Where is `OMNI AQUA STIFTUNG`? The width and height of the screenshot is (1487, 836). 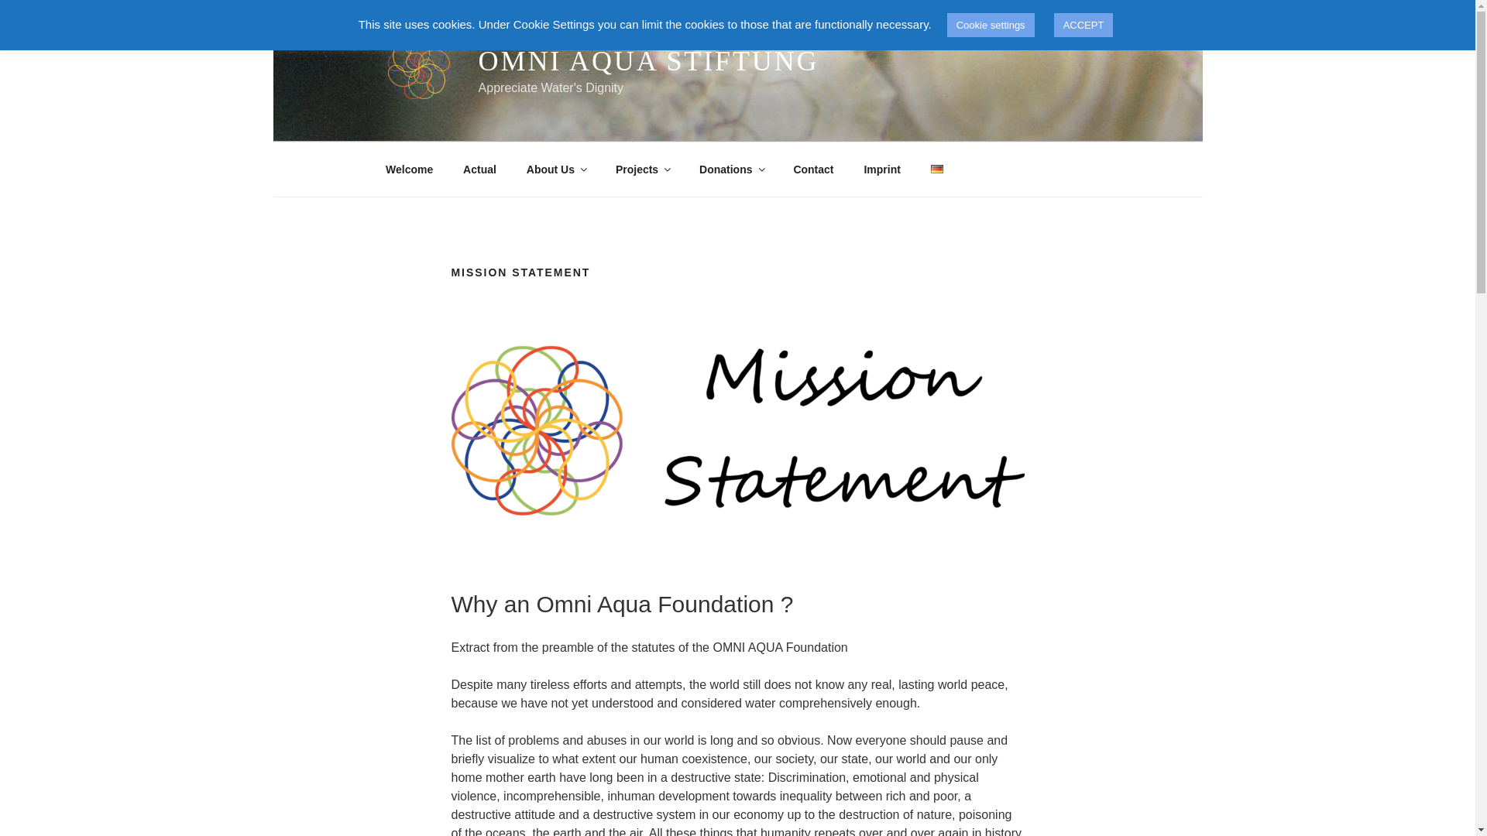
OMNI AQUA STIFTUNG is located at coordinates (649, 61).